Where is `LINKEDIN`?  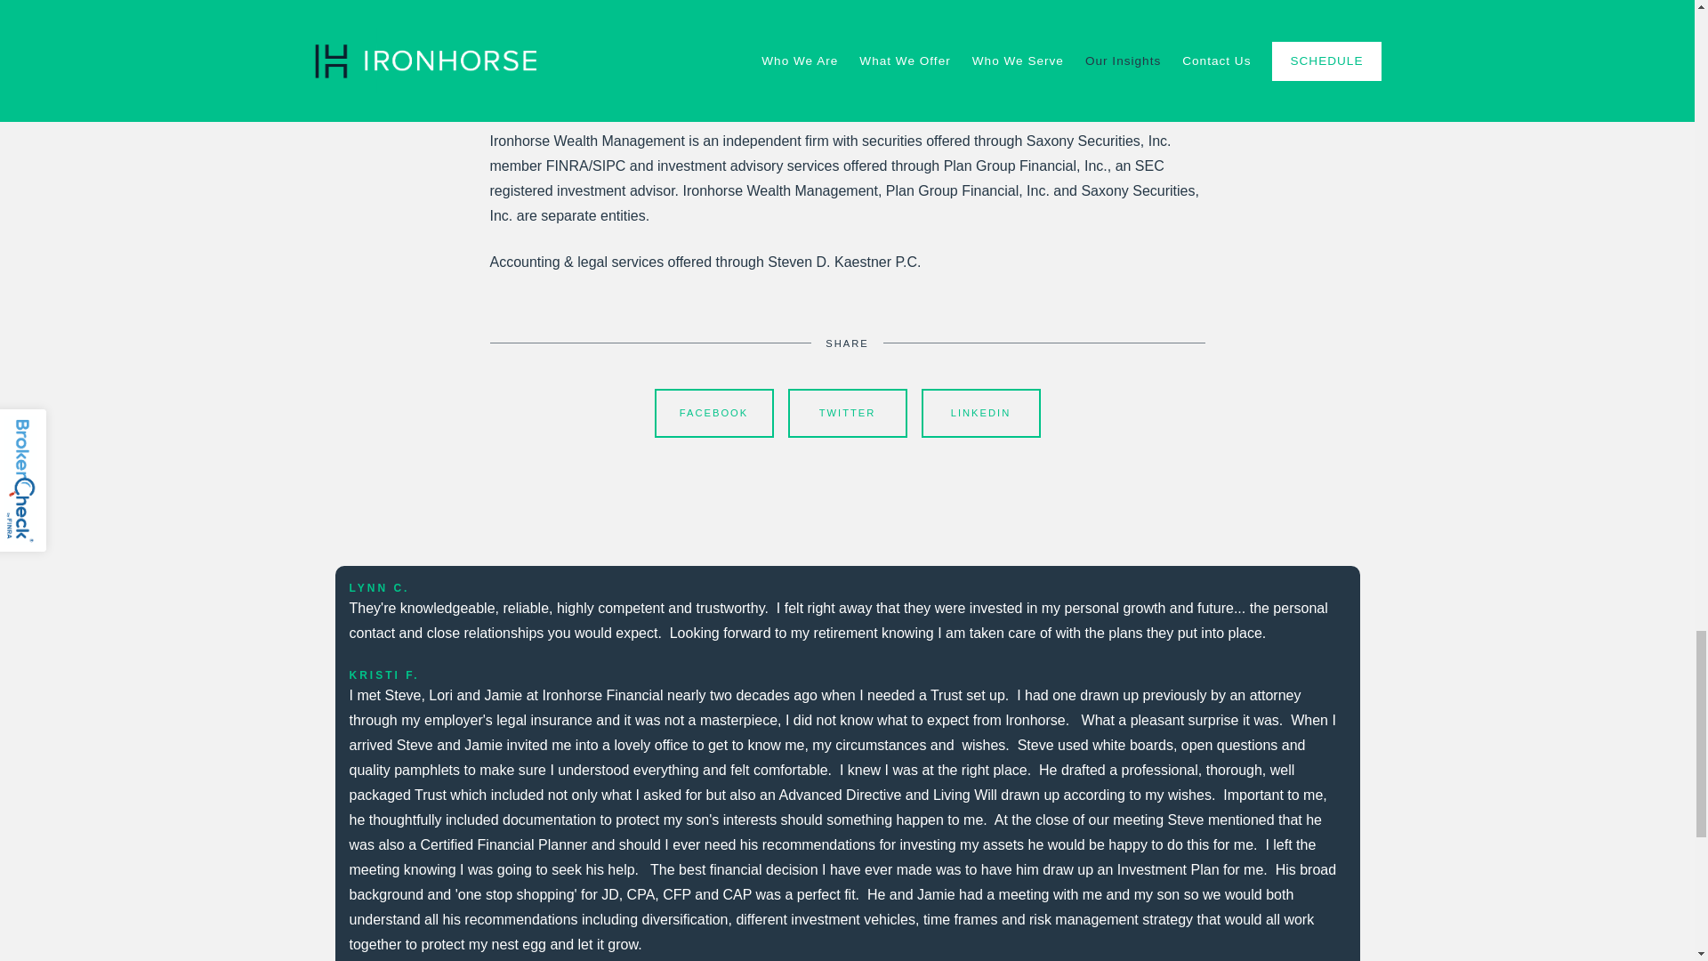
LINKEDIN is located at coordinates (980, 413).